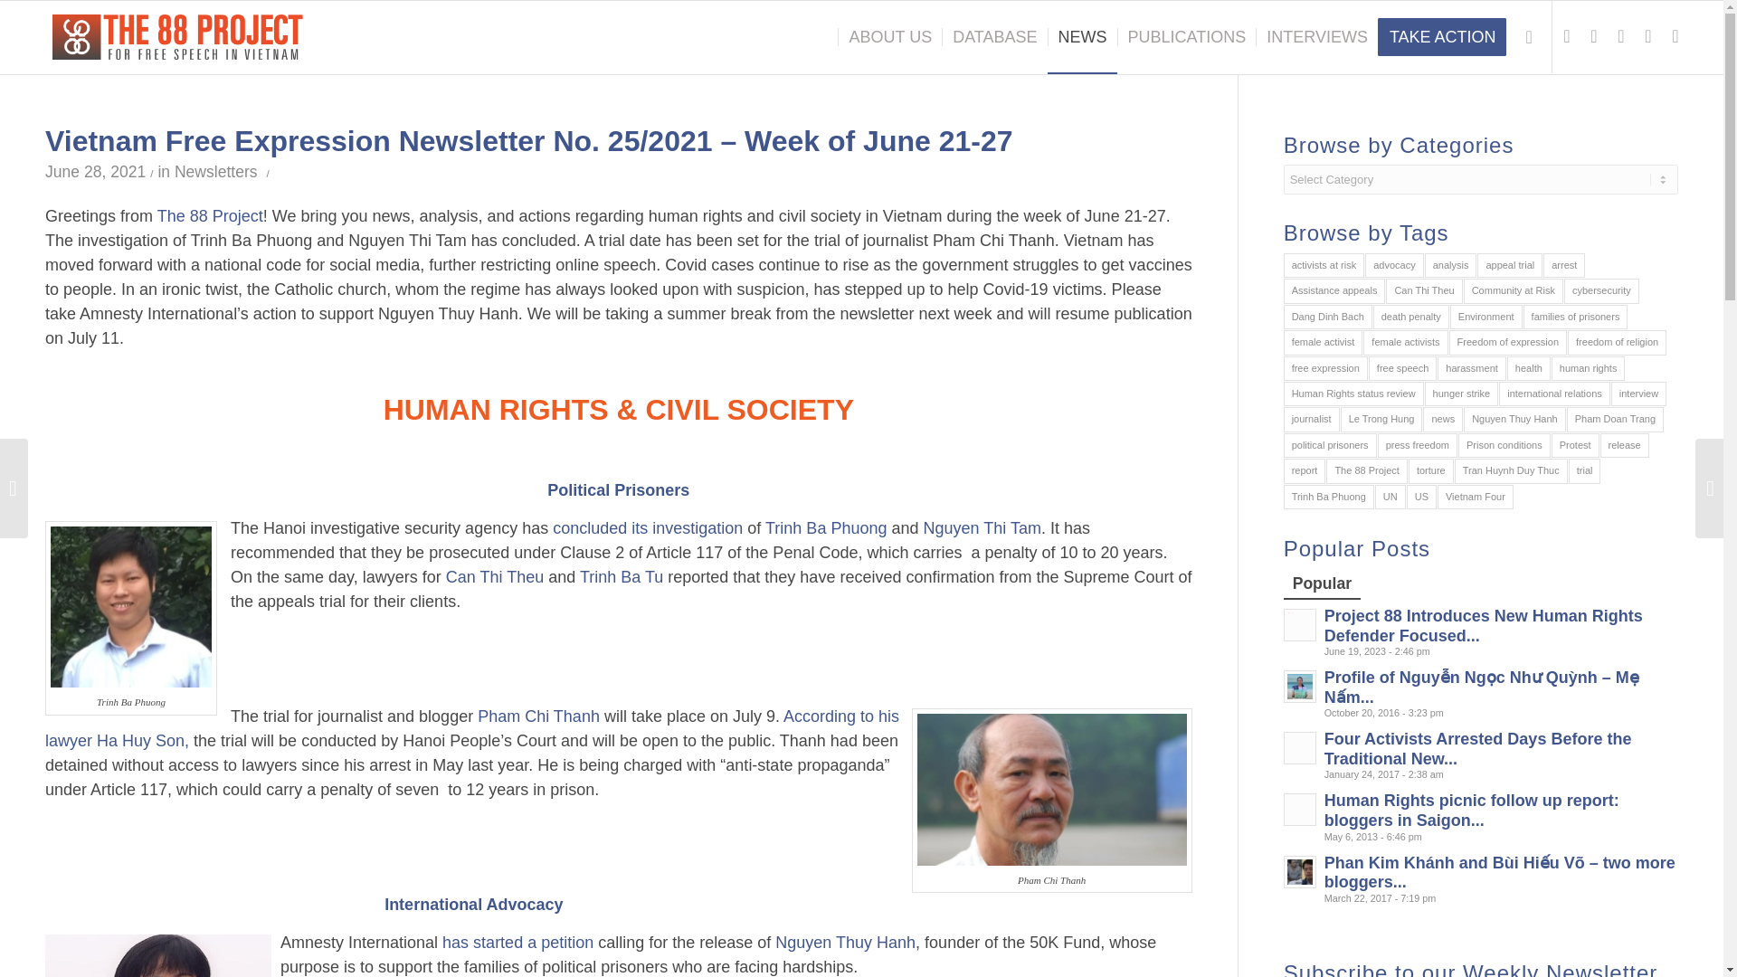 This screenshot has width=1737, height=977. Describe the element at coordinates (888, 37) in the screenshot. I see `ABOUT US` at that location.